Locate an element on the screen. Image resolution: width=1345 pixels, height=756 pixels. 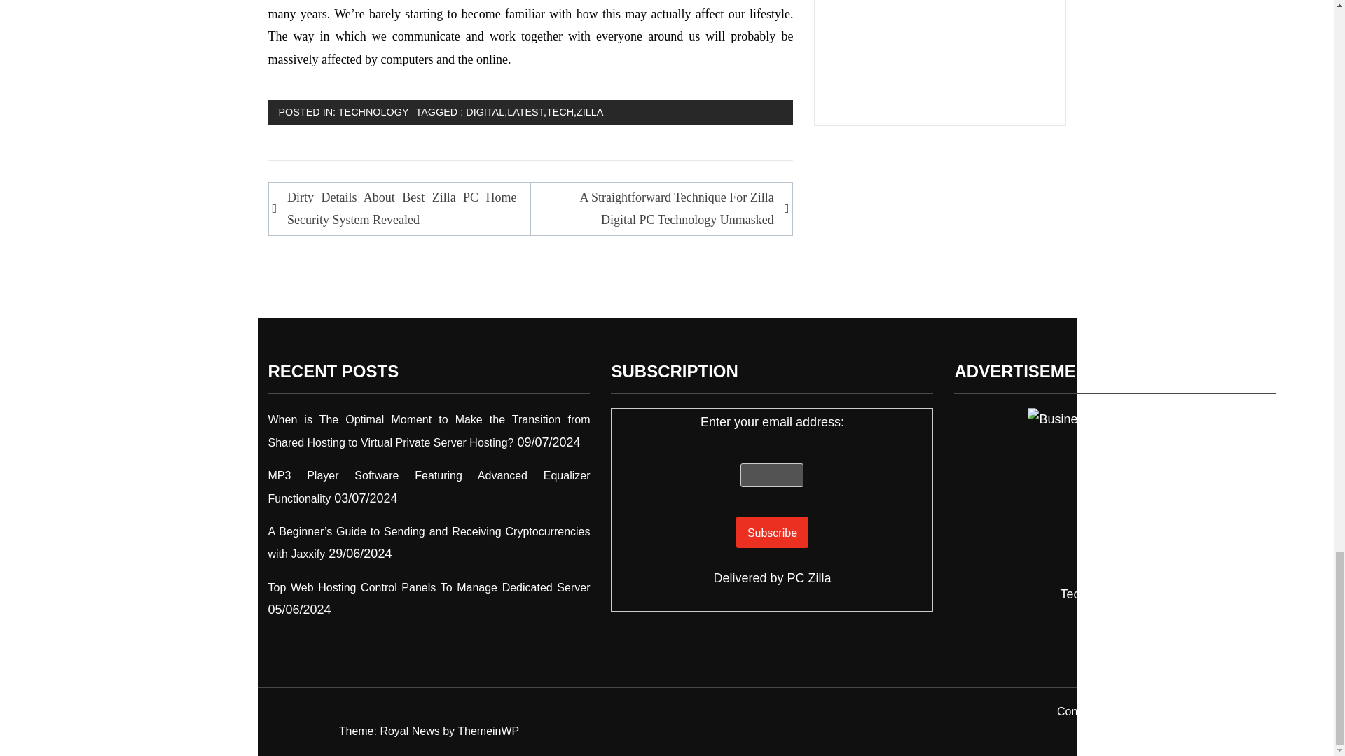
Business Talk is located at coordinates (1115, 496).